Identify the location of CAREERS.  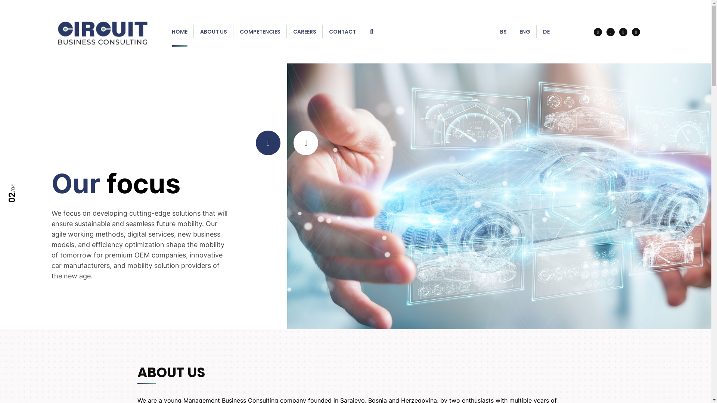
(305, 32).